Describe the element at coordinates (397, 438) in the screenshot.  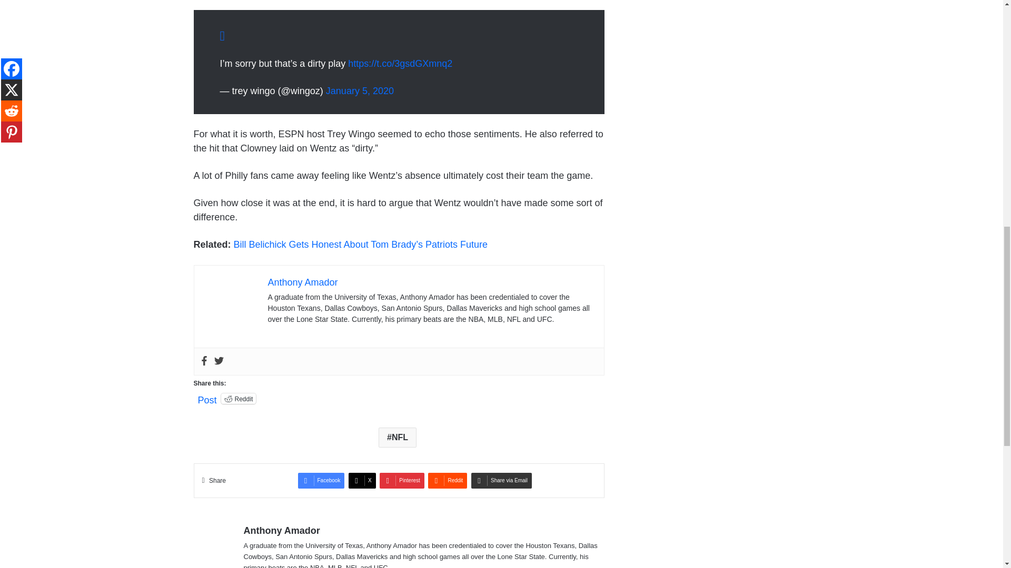
I see `NFL` at that location.